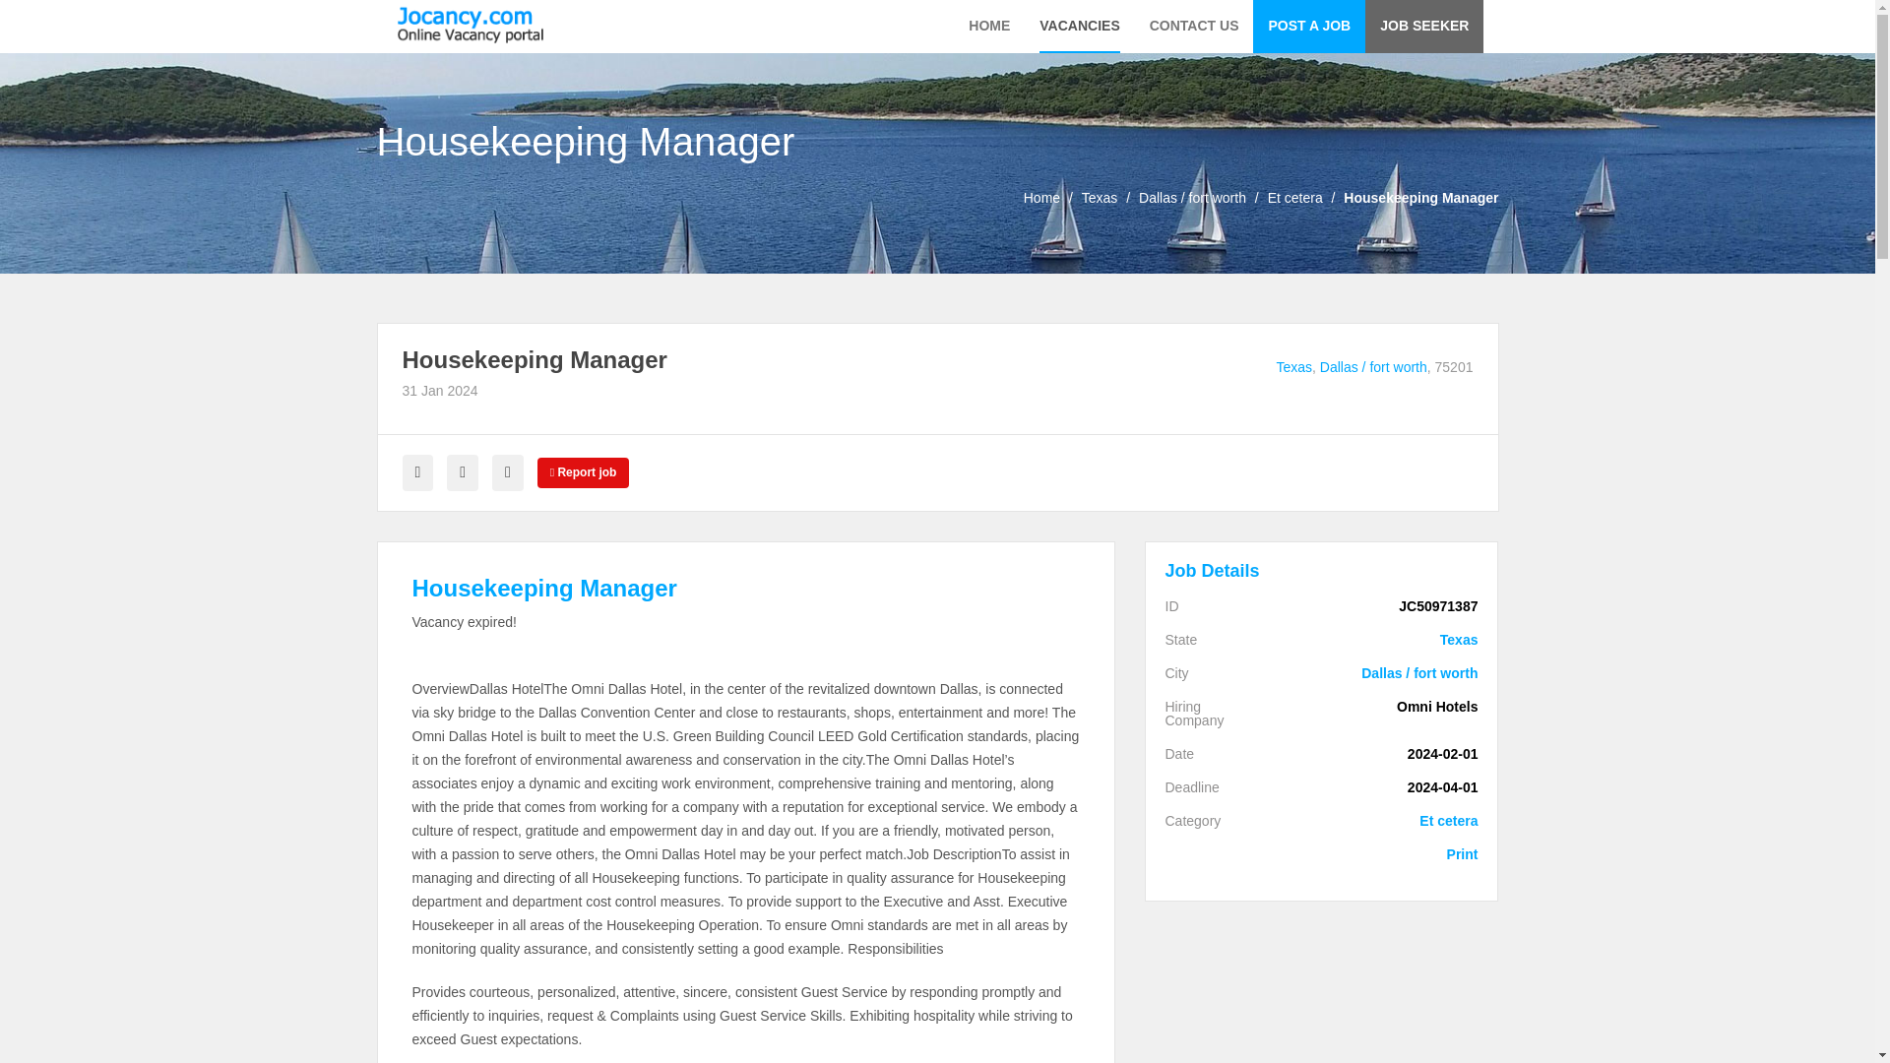  Describe the element at coordinates (1293, 367) in the screenshot. I see `Texas` at that location.